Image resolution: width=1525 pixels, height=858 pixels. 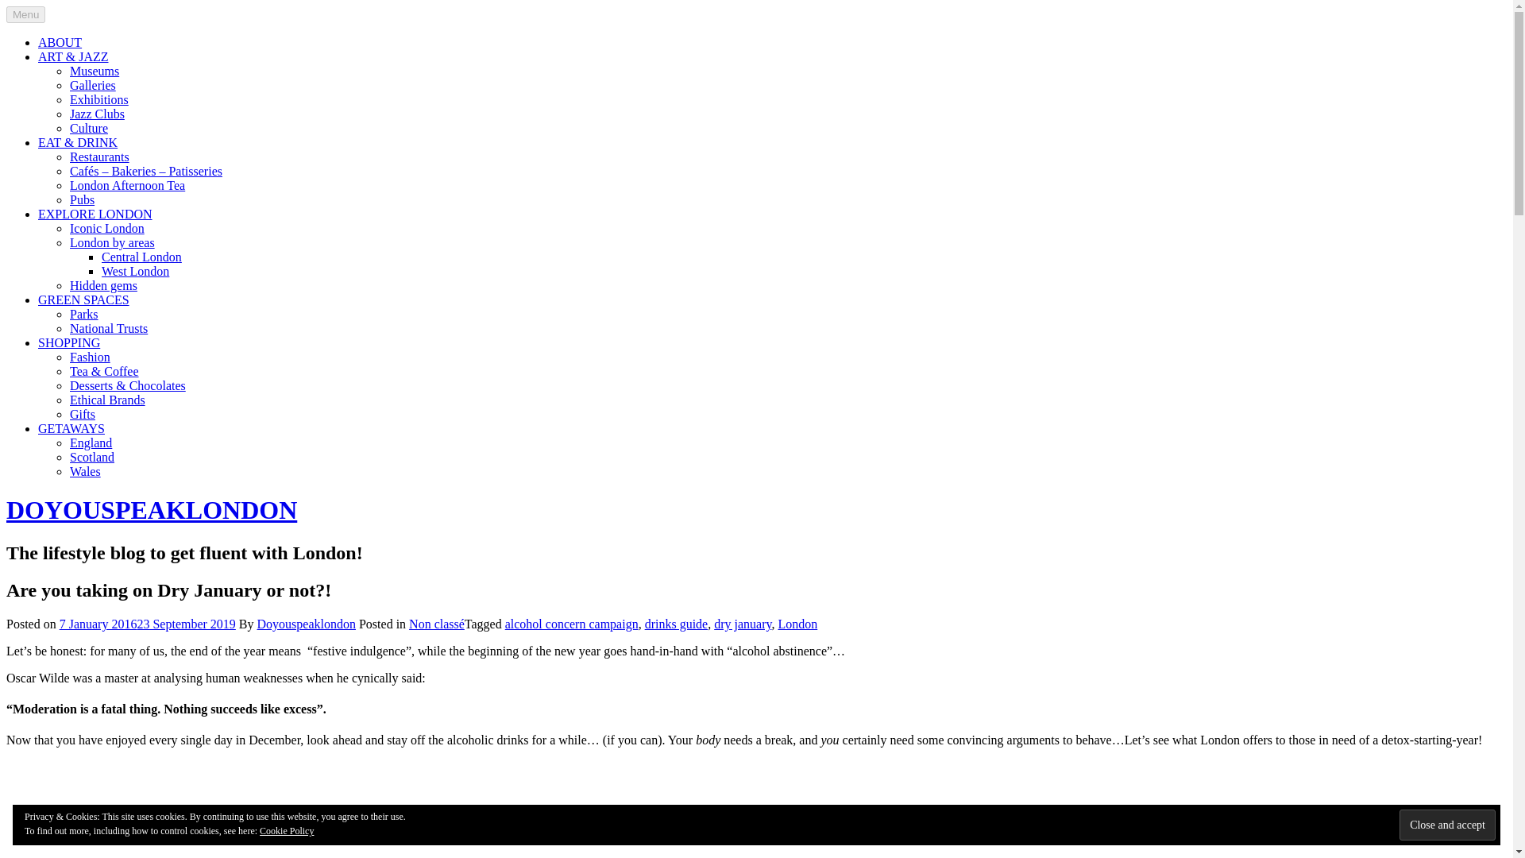 What do you see at coordinates (85, 471) in the screenshot?
I see `Wales` at bounding box center [85, 471].